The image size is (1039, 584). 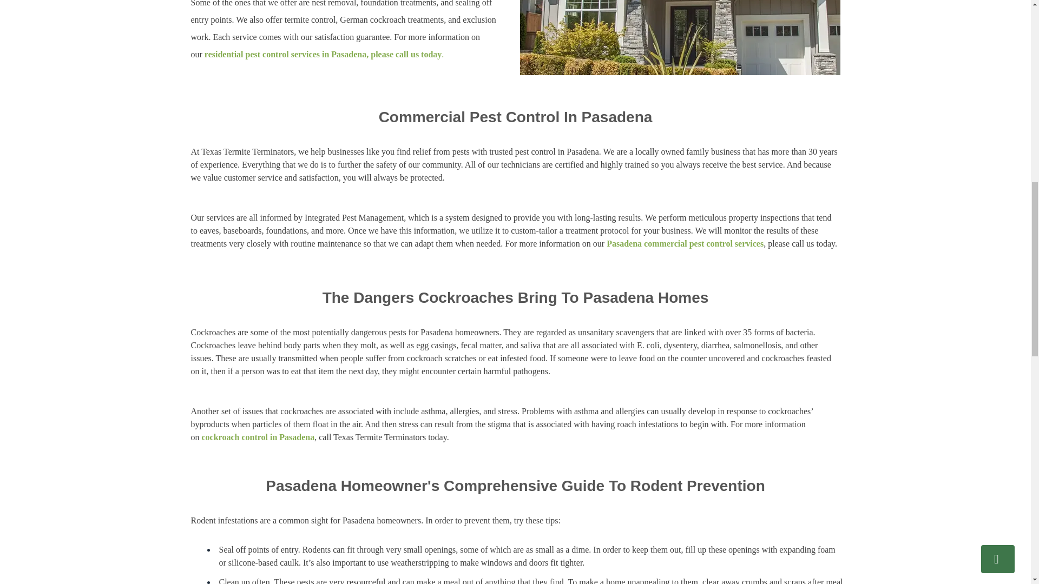 What do you see at coordinates (386, 54) in the screenshot?
I see `Pasadena, please call us today` at bounding box center [386, 54].